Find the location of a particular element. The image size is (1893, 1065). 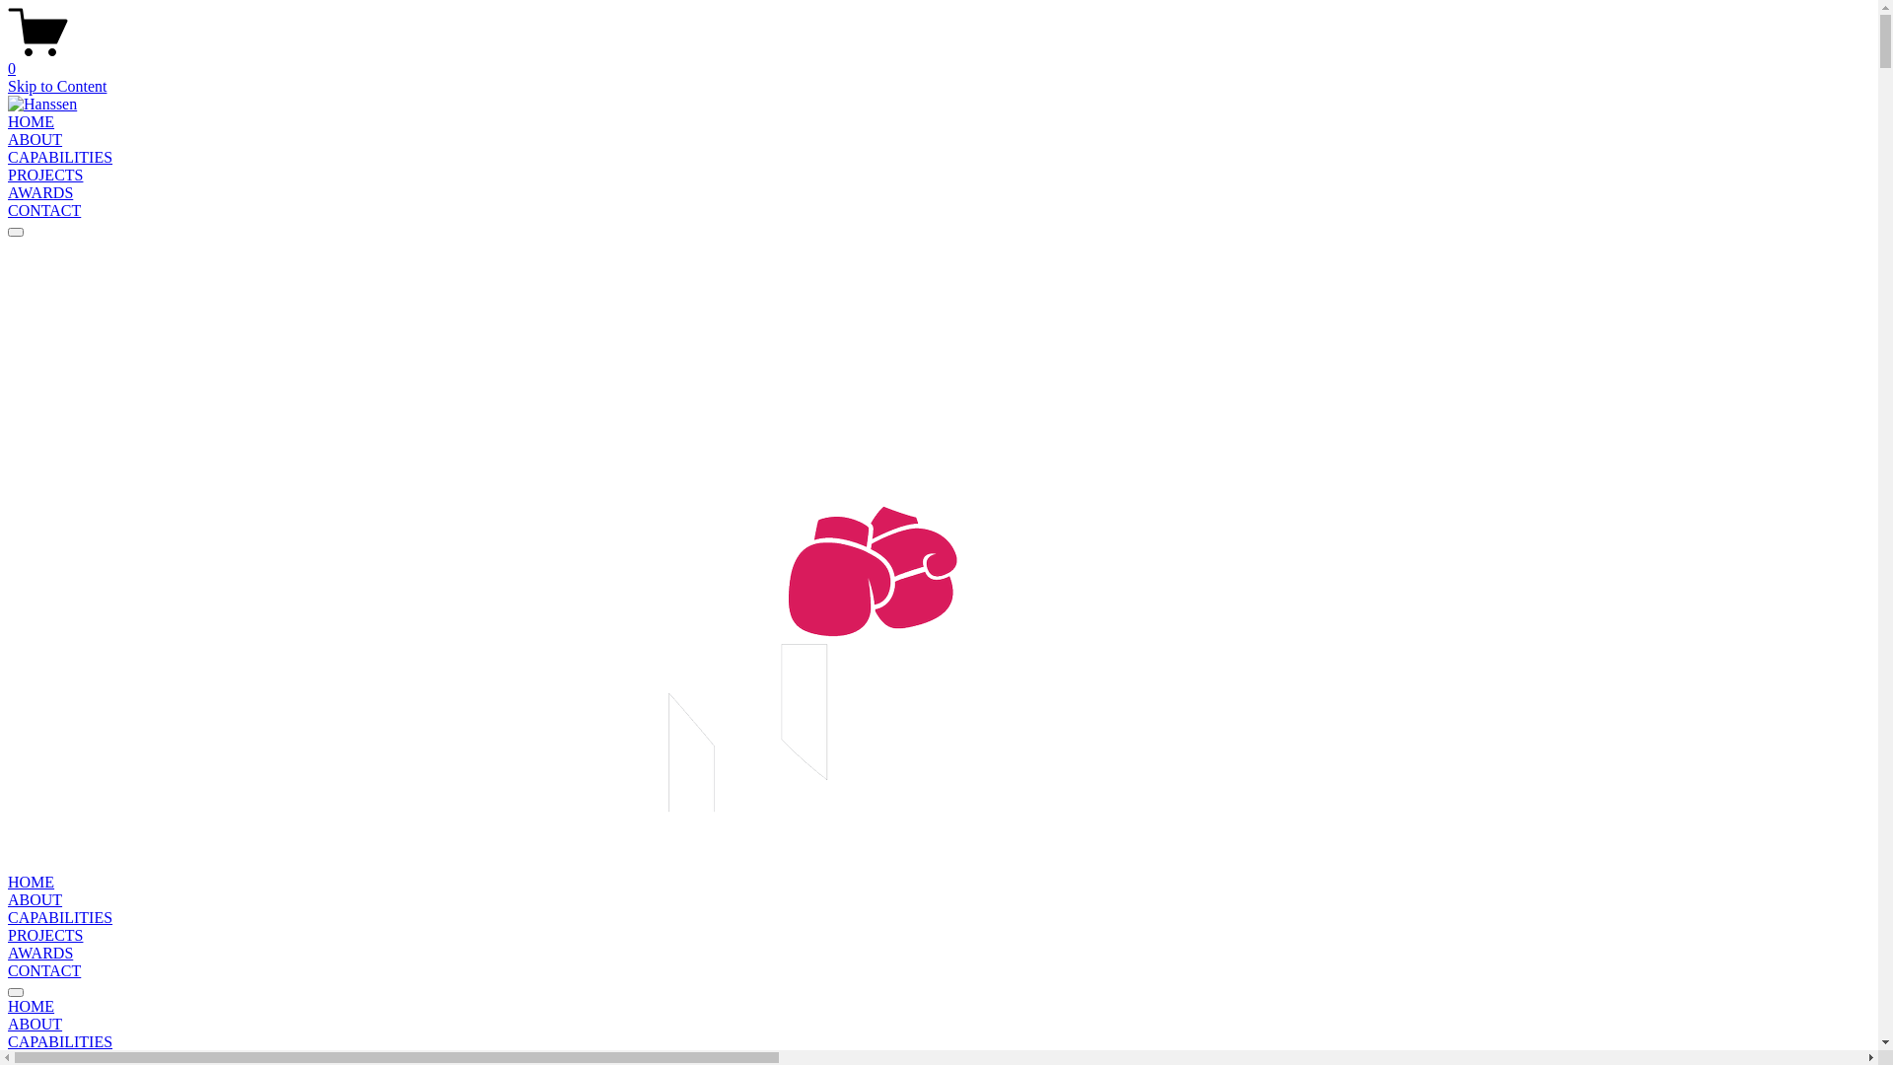

ABOUT is located at coordinates (35, 899).